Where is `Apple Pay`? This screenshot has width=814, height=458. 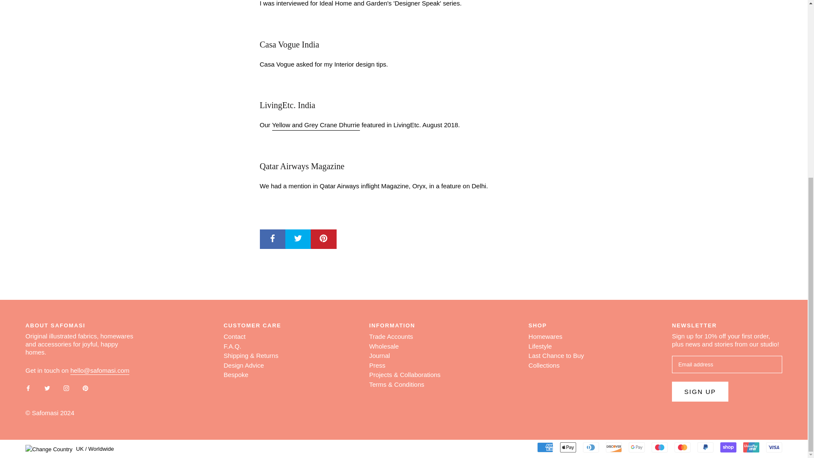 Apple Pay is located at coordinates (568, 447).